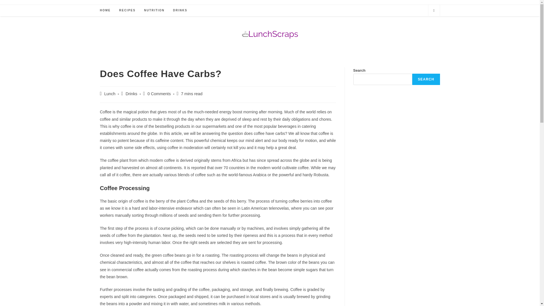 This screenshot has height=306, width=544. Describe the element at coordinates (110, 93) in the screenshot. I see `Lunch` at that location.